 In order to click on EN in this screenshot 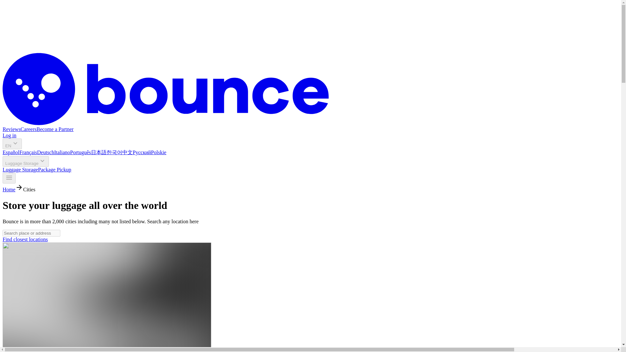, I will do `click(12, 144)`.